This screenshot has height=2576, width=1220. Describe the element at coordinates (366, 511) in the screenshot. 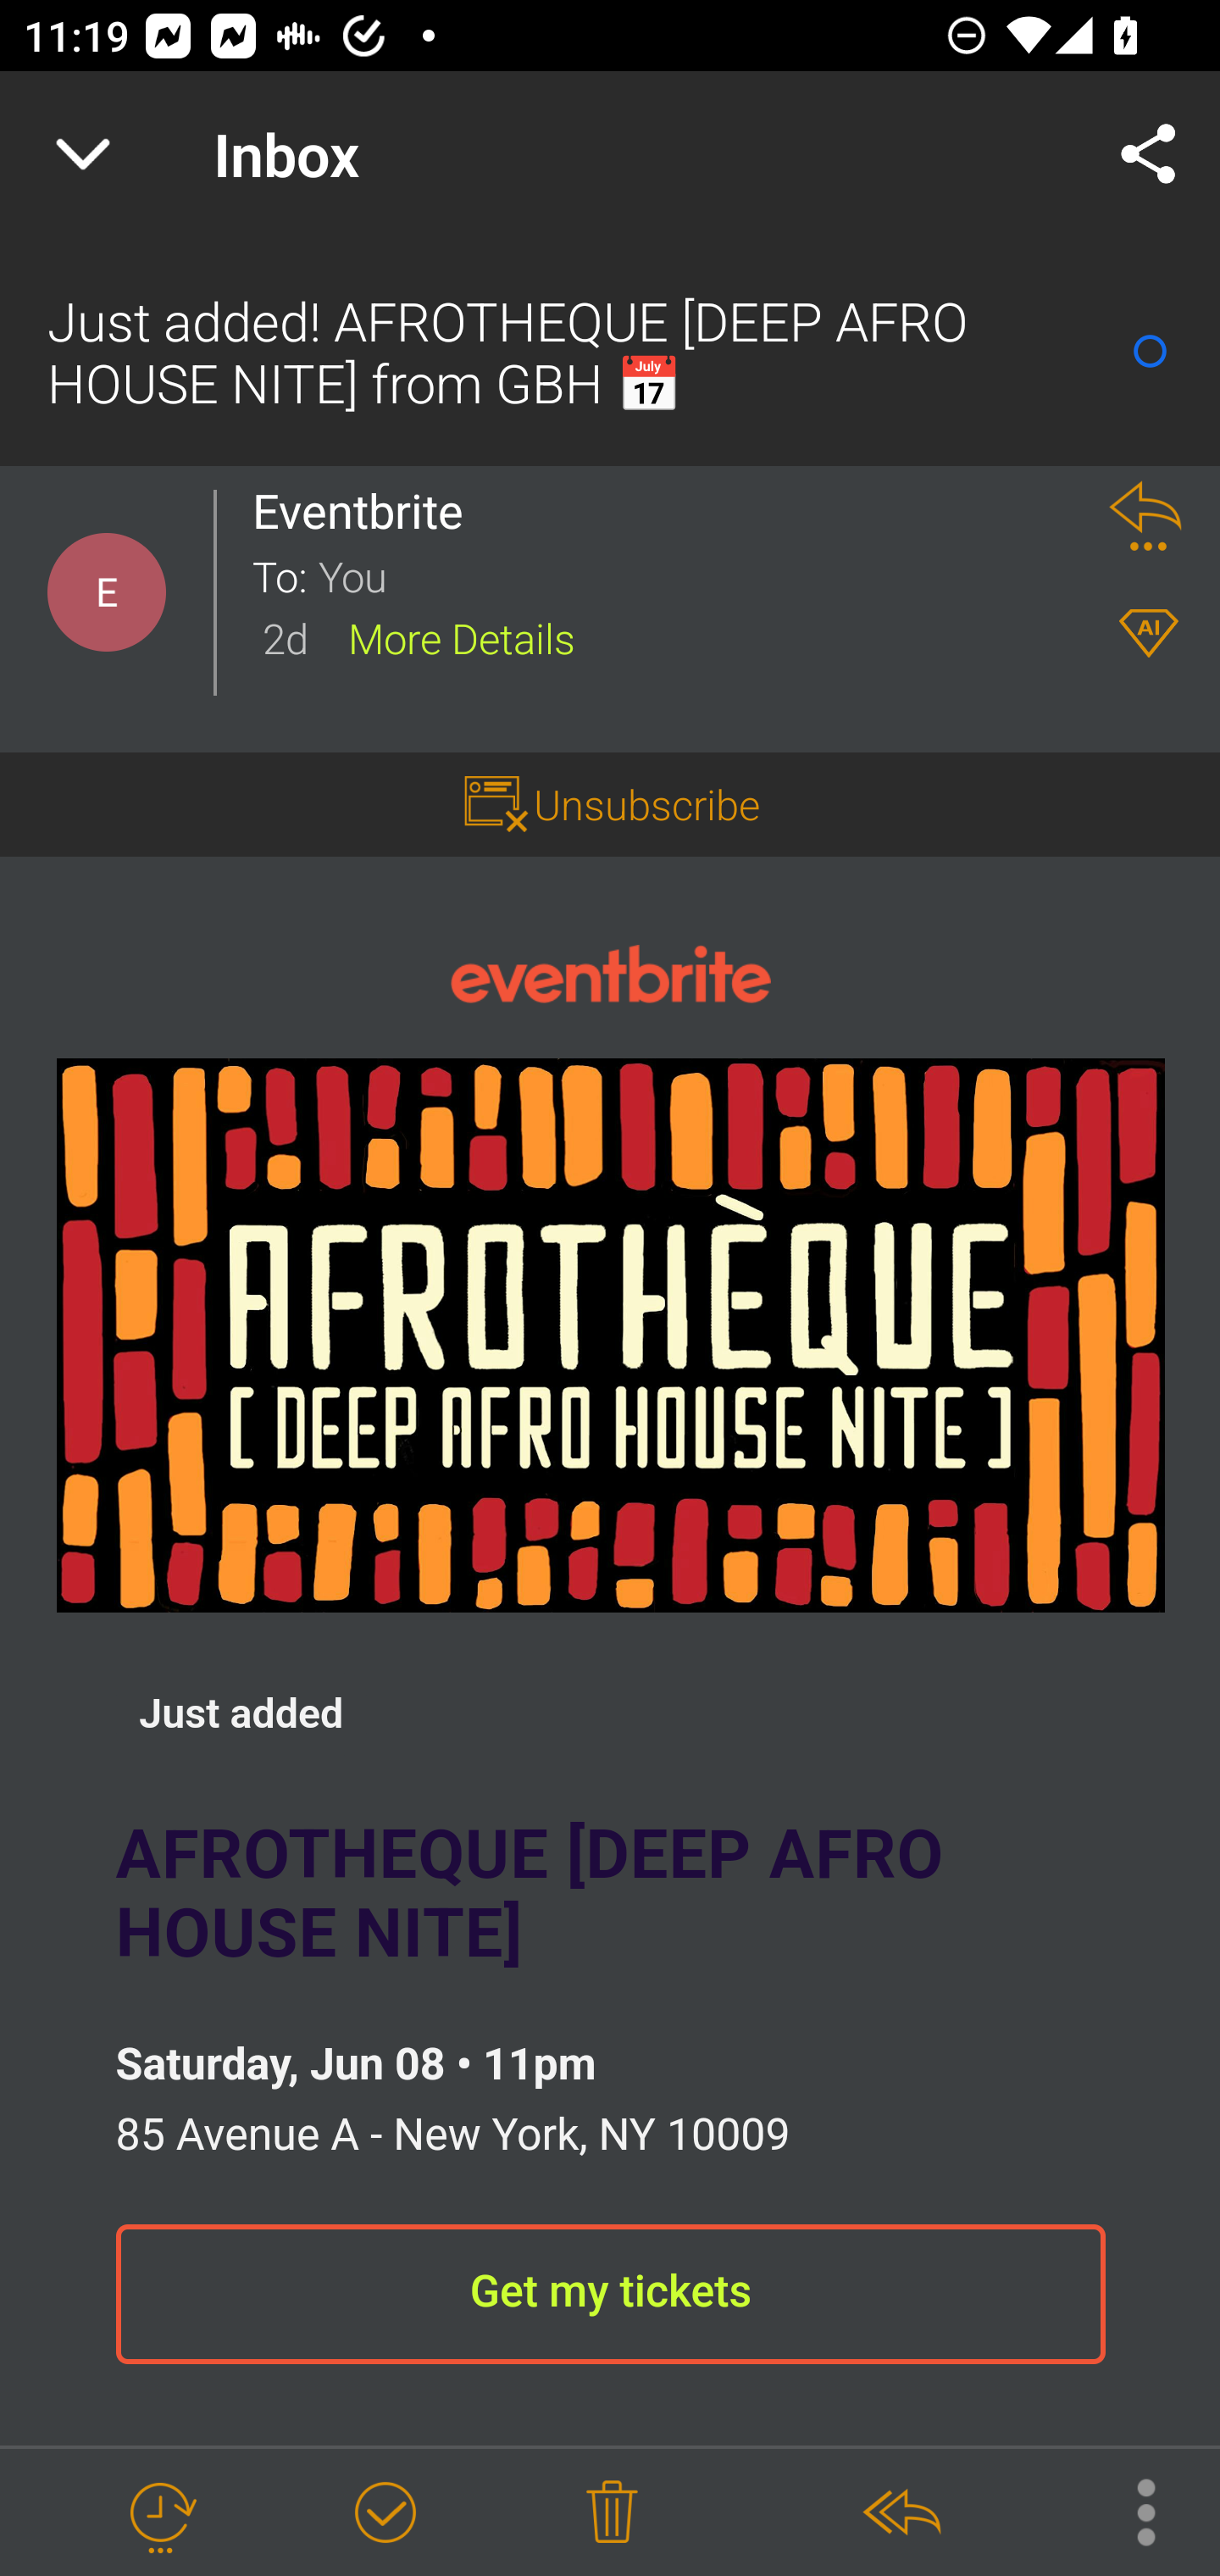

I see `Eventbrite` at that location.